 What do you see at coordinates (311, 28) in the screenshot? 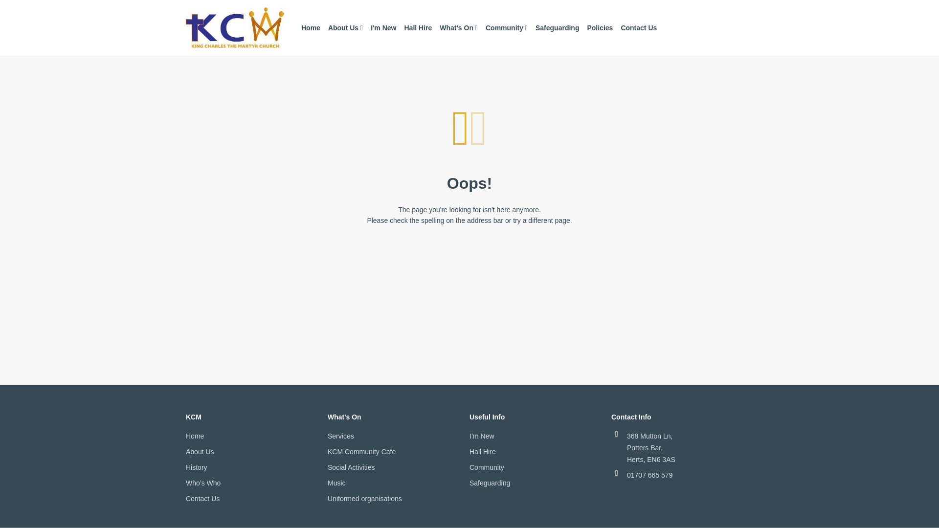
I see `Home` at bounding box center [311, 28].